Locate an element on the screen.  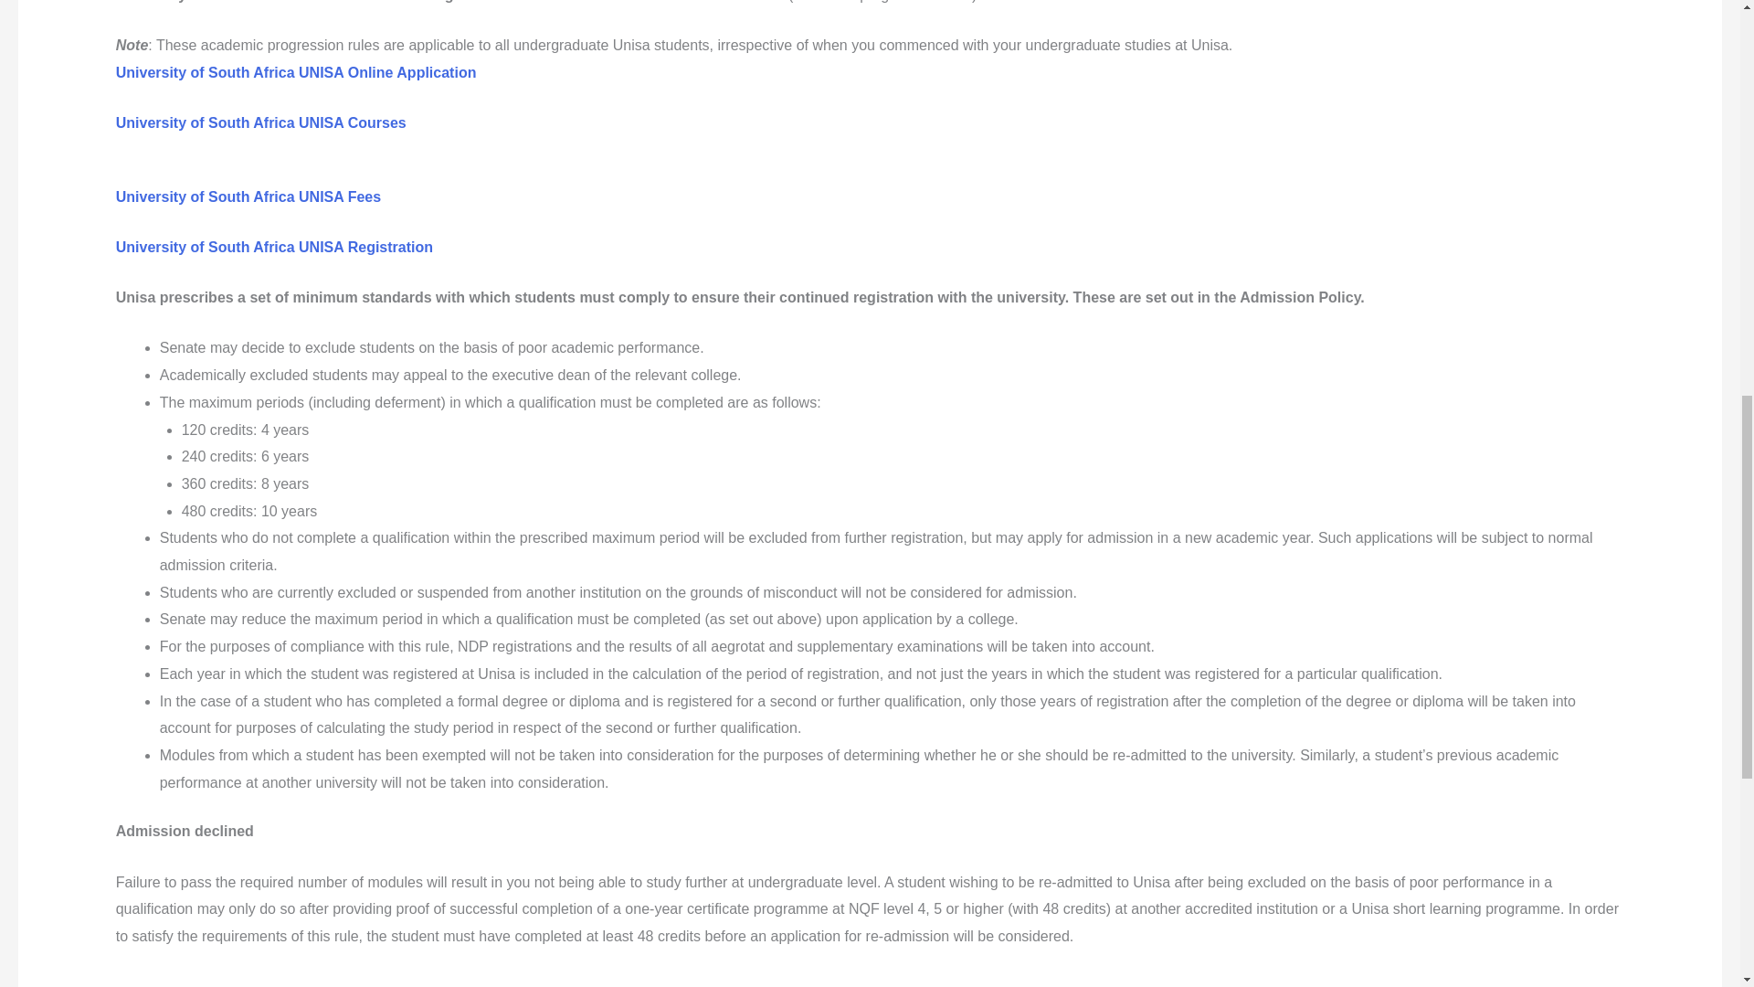
University of South Africa UNISA Fees is located at coordinates (248, 196).